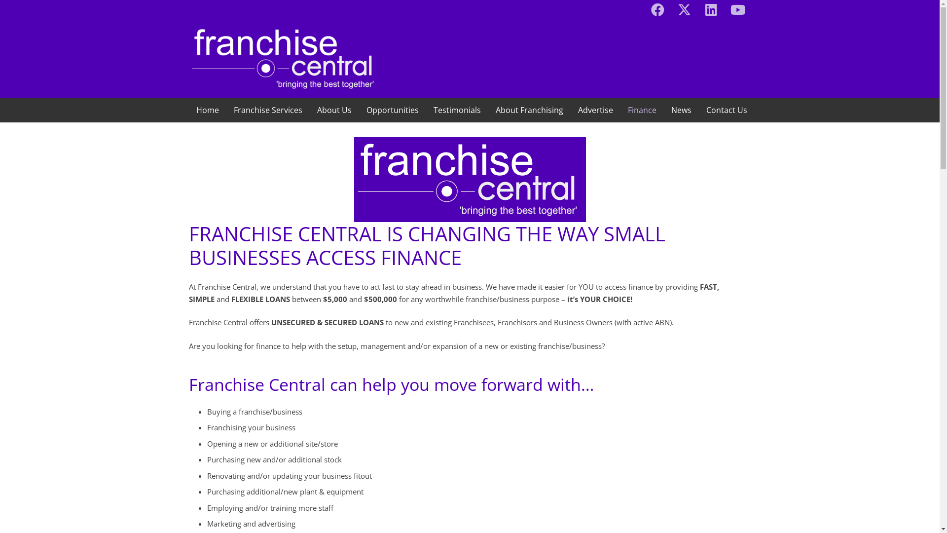  Describe the element at coordinates (530, 110) in the screenshot. I see `About Franchising` at that location.